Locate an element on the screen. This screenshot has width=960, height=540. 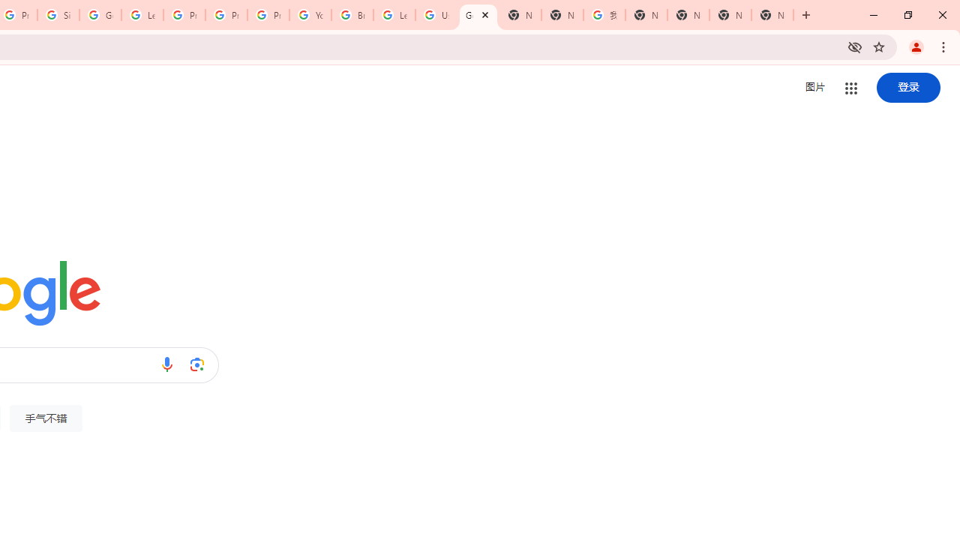
Privacy Help Center - Policies Help is located at coordinates (226, 15).